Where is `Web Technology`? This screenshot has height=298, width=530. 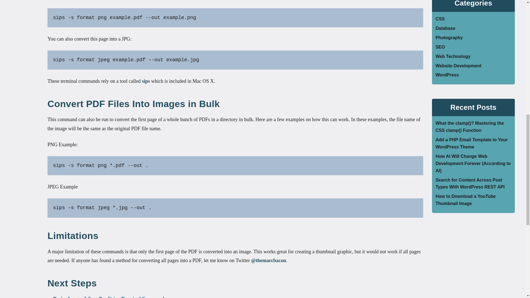 Web Technology is located at coordinates (453, 56).